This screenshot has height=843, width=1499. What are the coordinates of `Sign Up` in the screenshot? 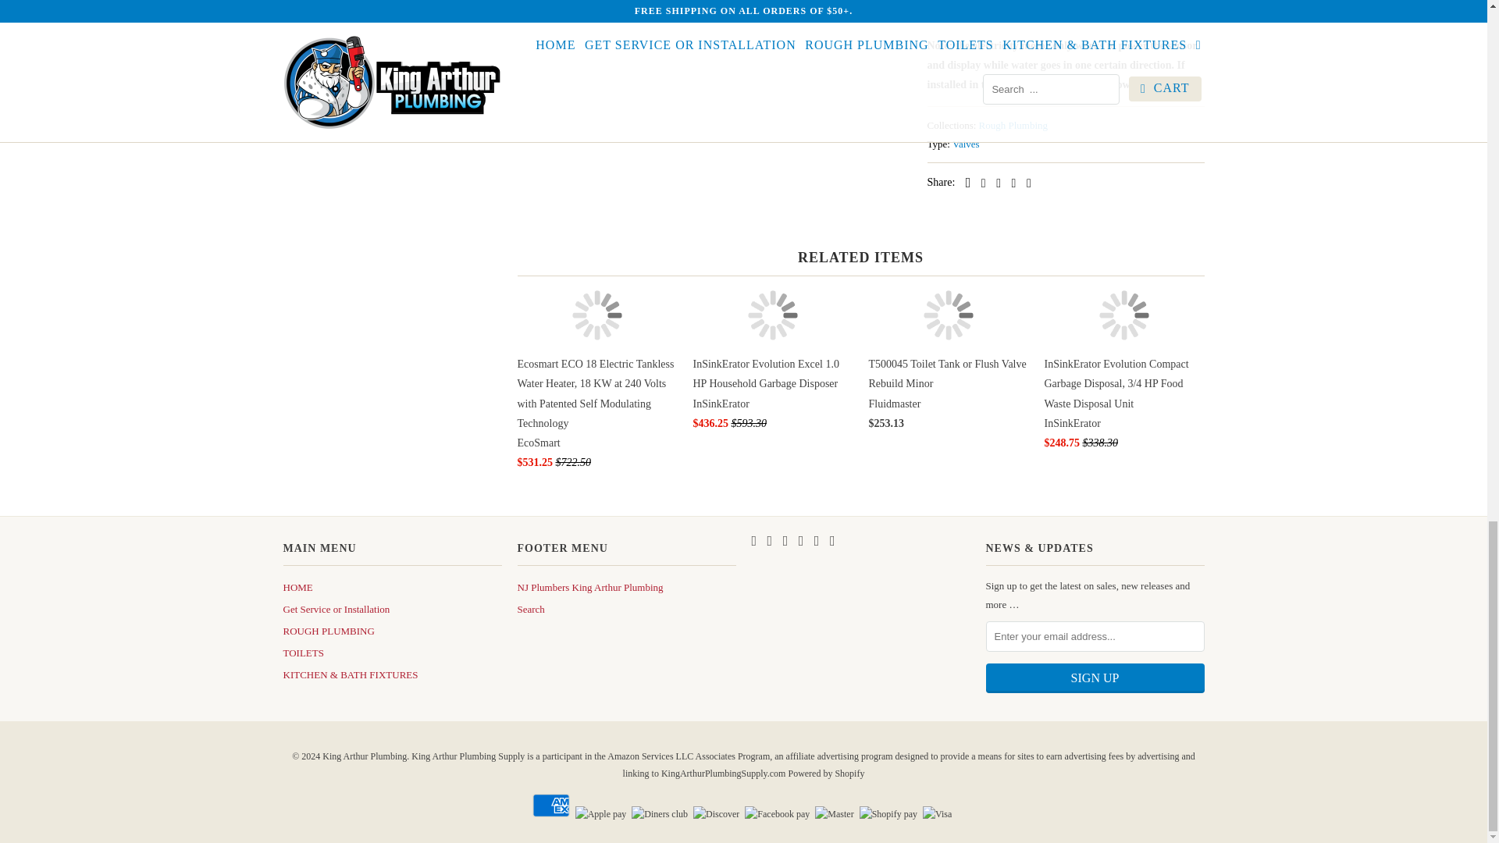 It's located at (1094, 678).